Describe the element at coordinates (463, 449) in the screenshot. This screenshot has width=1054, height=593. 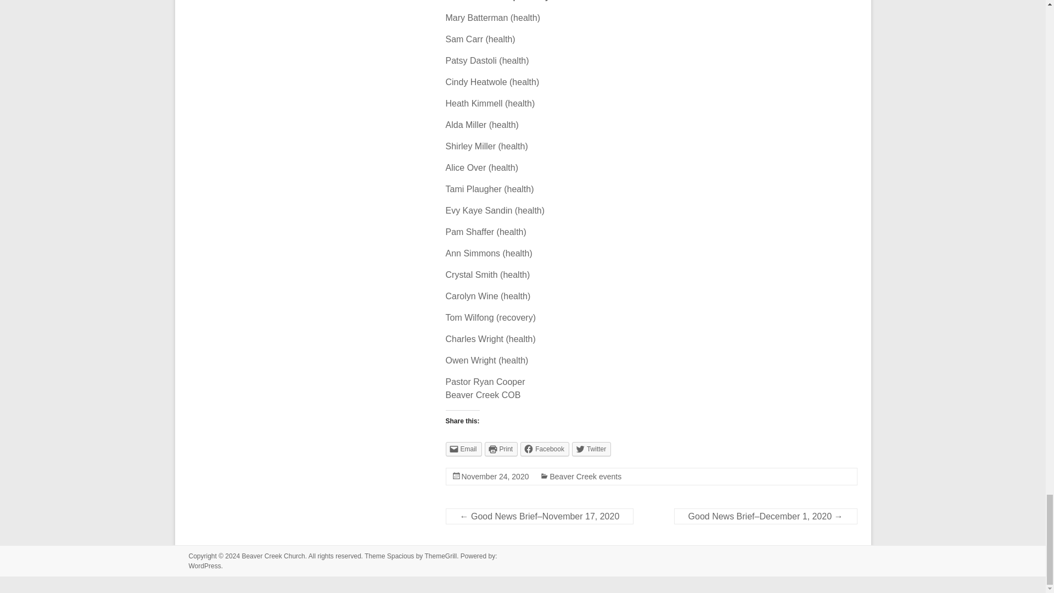
I see `Click to email a link to a friend` at that location.